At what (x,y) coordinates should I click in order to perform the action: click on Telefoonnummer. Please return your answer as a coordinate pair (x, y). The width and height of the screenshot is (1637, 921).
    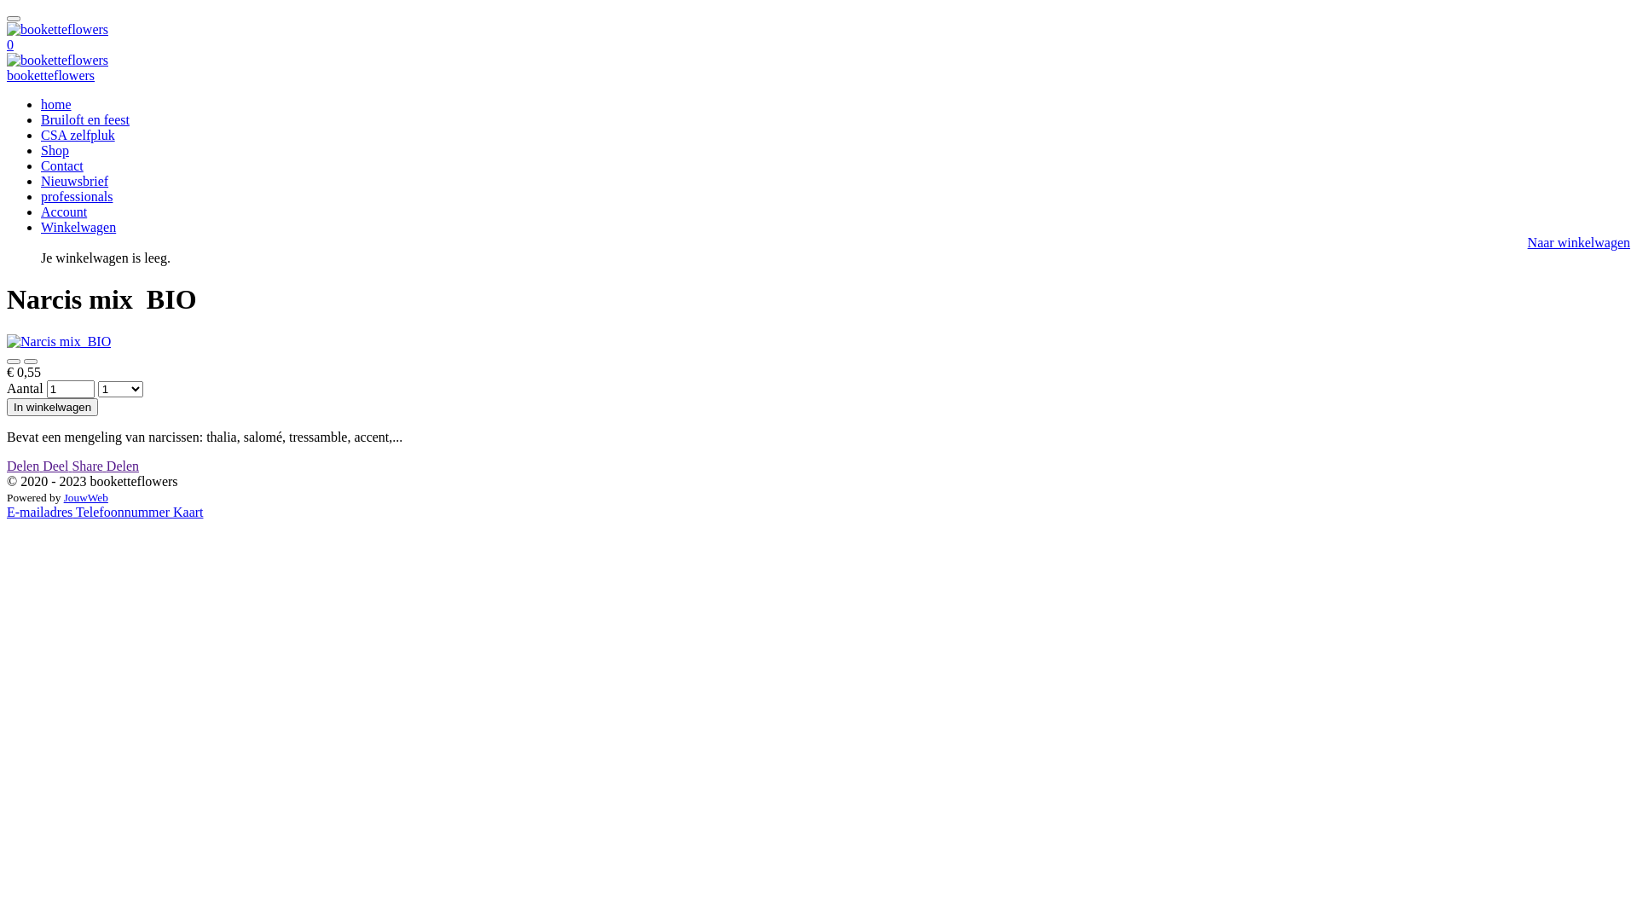
    Looking at the image, I should click on (124, 512).